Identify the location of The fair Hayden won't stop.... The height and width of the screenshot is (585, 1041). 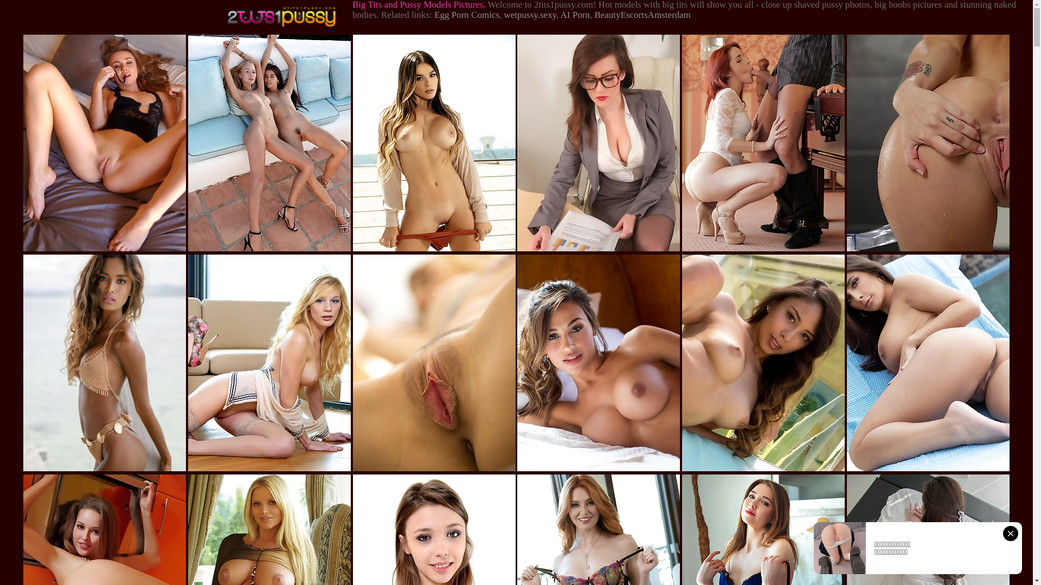
(269, 470).